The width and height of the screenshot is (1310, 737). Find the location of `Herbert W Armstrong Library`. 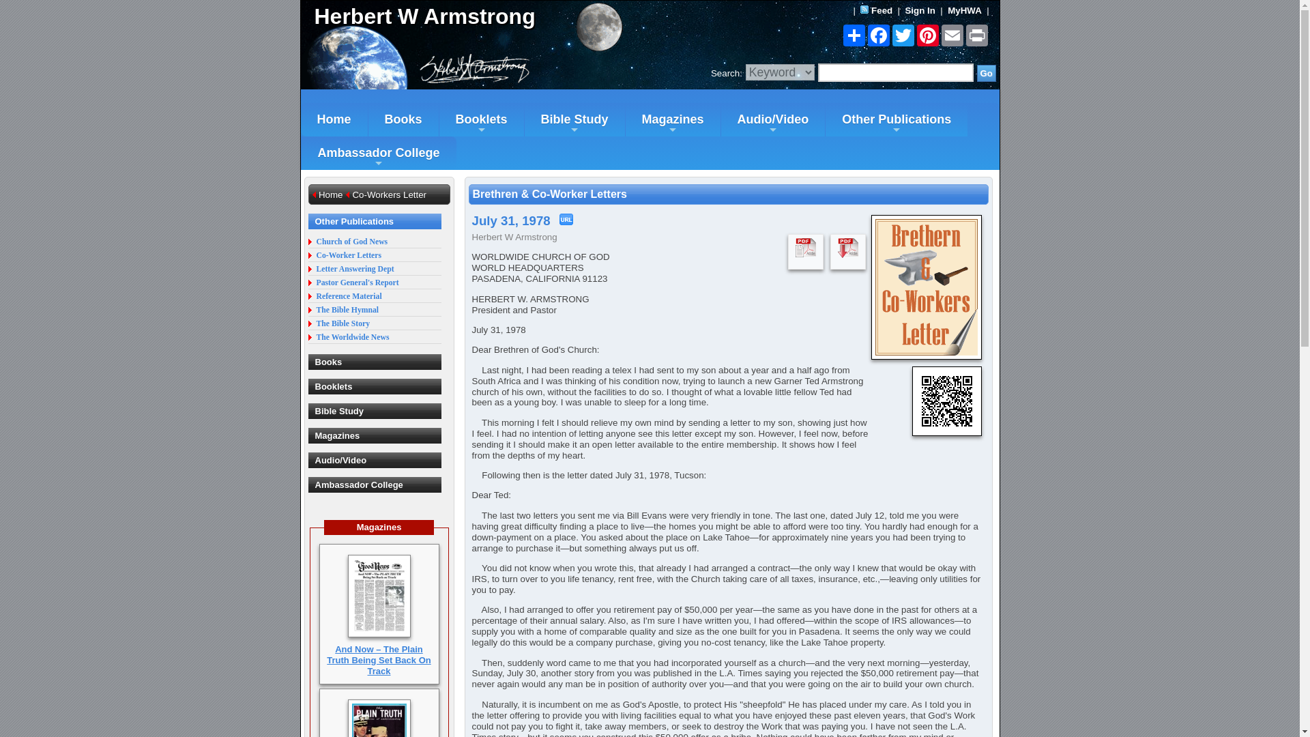

Herbert W Armstrong Library is located at coordinates (475, 16).